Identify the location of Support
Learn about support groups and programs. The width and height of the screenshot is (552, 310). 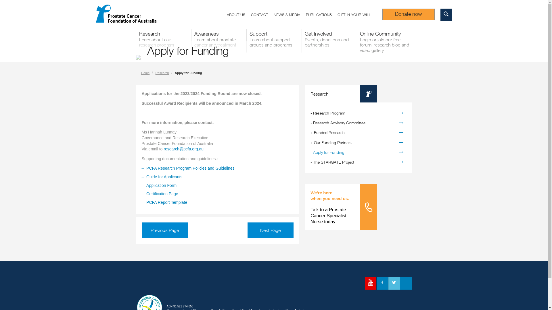
(274, 41).